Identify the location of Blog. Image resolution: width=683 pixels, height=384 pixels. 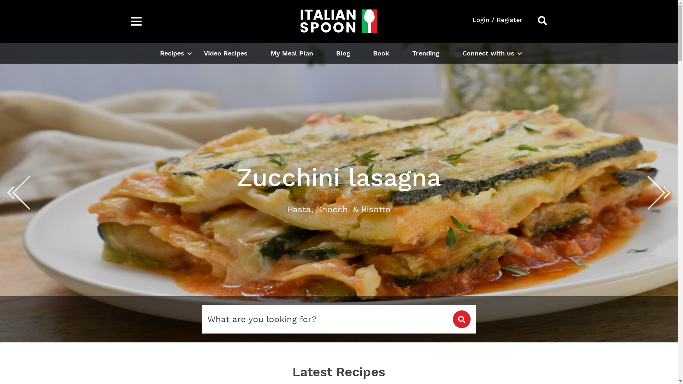
(343, 53).